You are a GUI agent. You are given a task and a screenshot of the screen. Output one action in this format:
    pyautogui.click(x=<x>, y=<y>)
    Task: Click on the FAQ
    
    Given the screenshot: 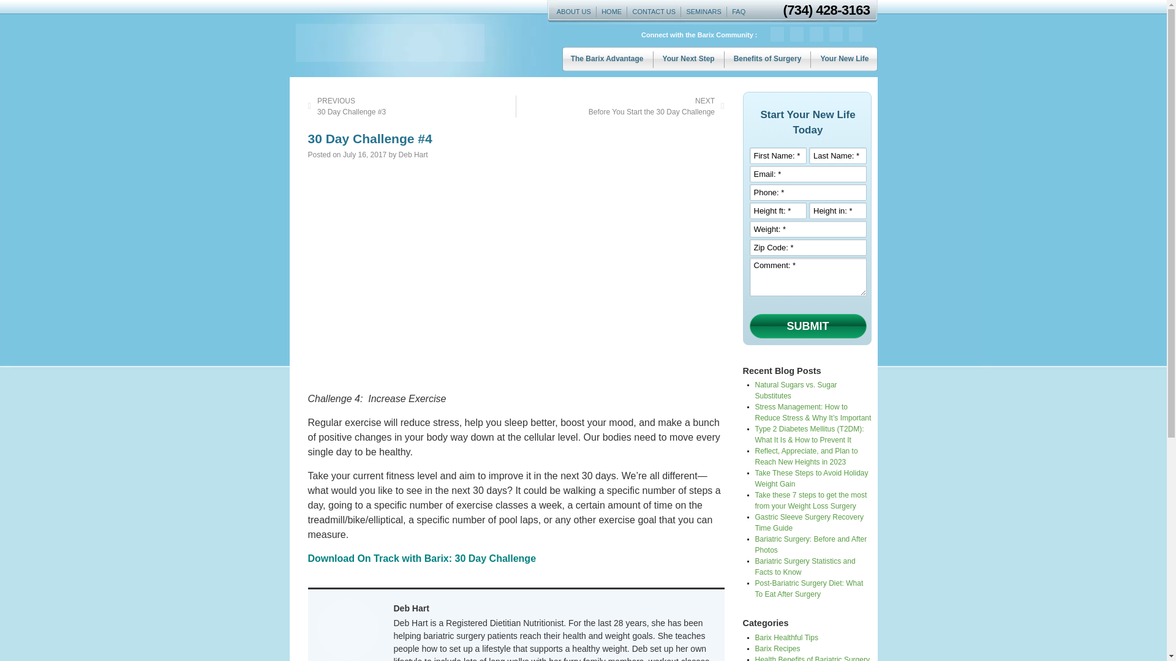 What is the action you would take?
    pyautogui.click(x=738, y=11)
    